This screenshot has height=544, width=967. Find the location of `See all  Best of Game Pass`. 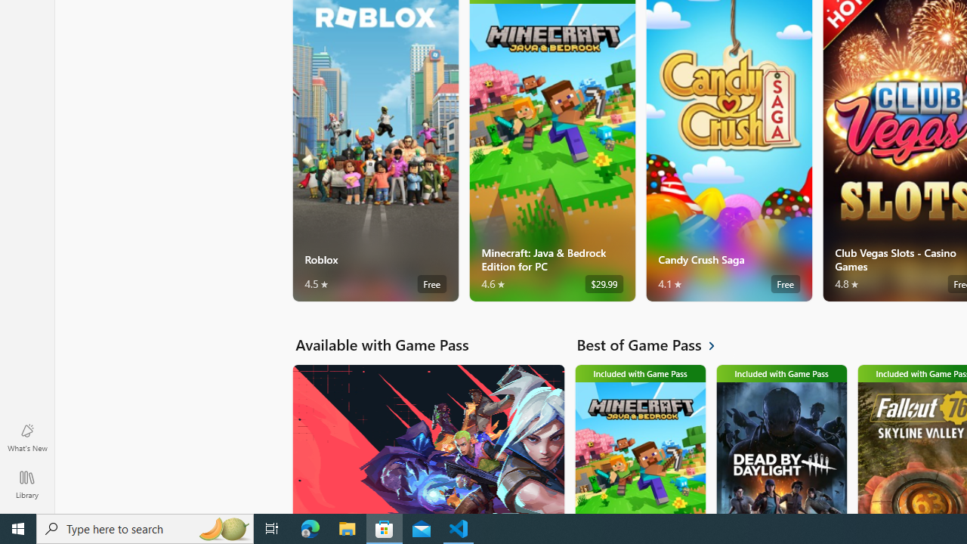

See all  Best of Game Pass is located at coordinates (654, 345).